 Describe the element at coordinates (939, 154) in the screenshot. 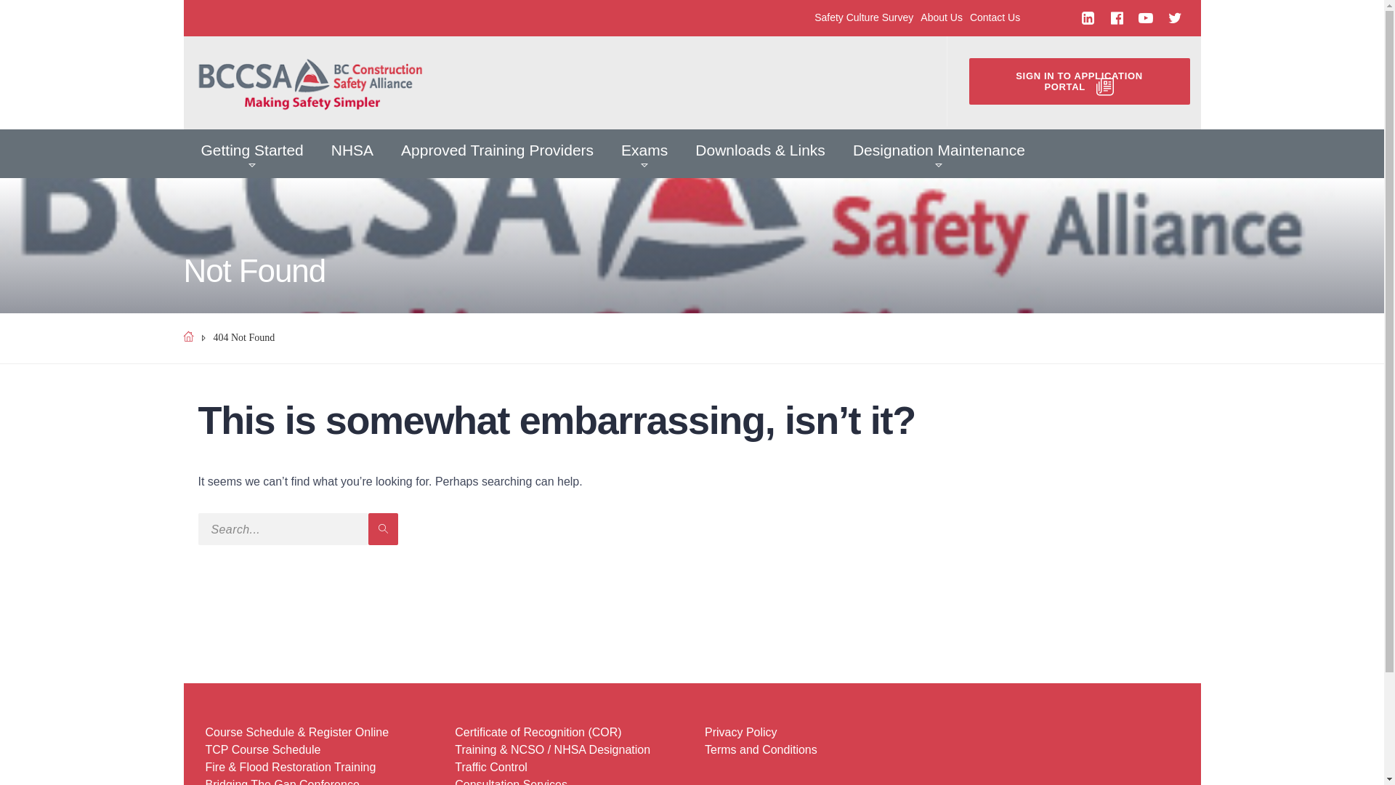

I see `Designation Maintenance` at that location.